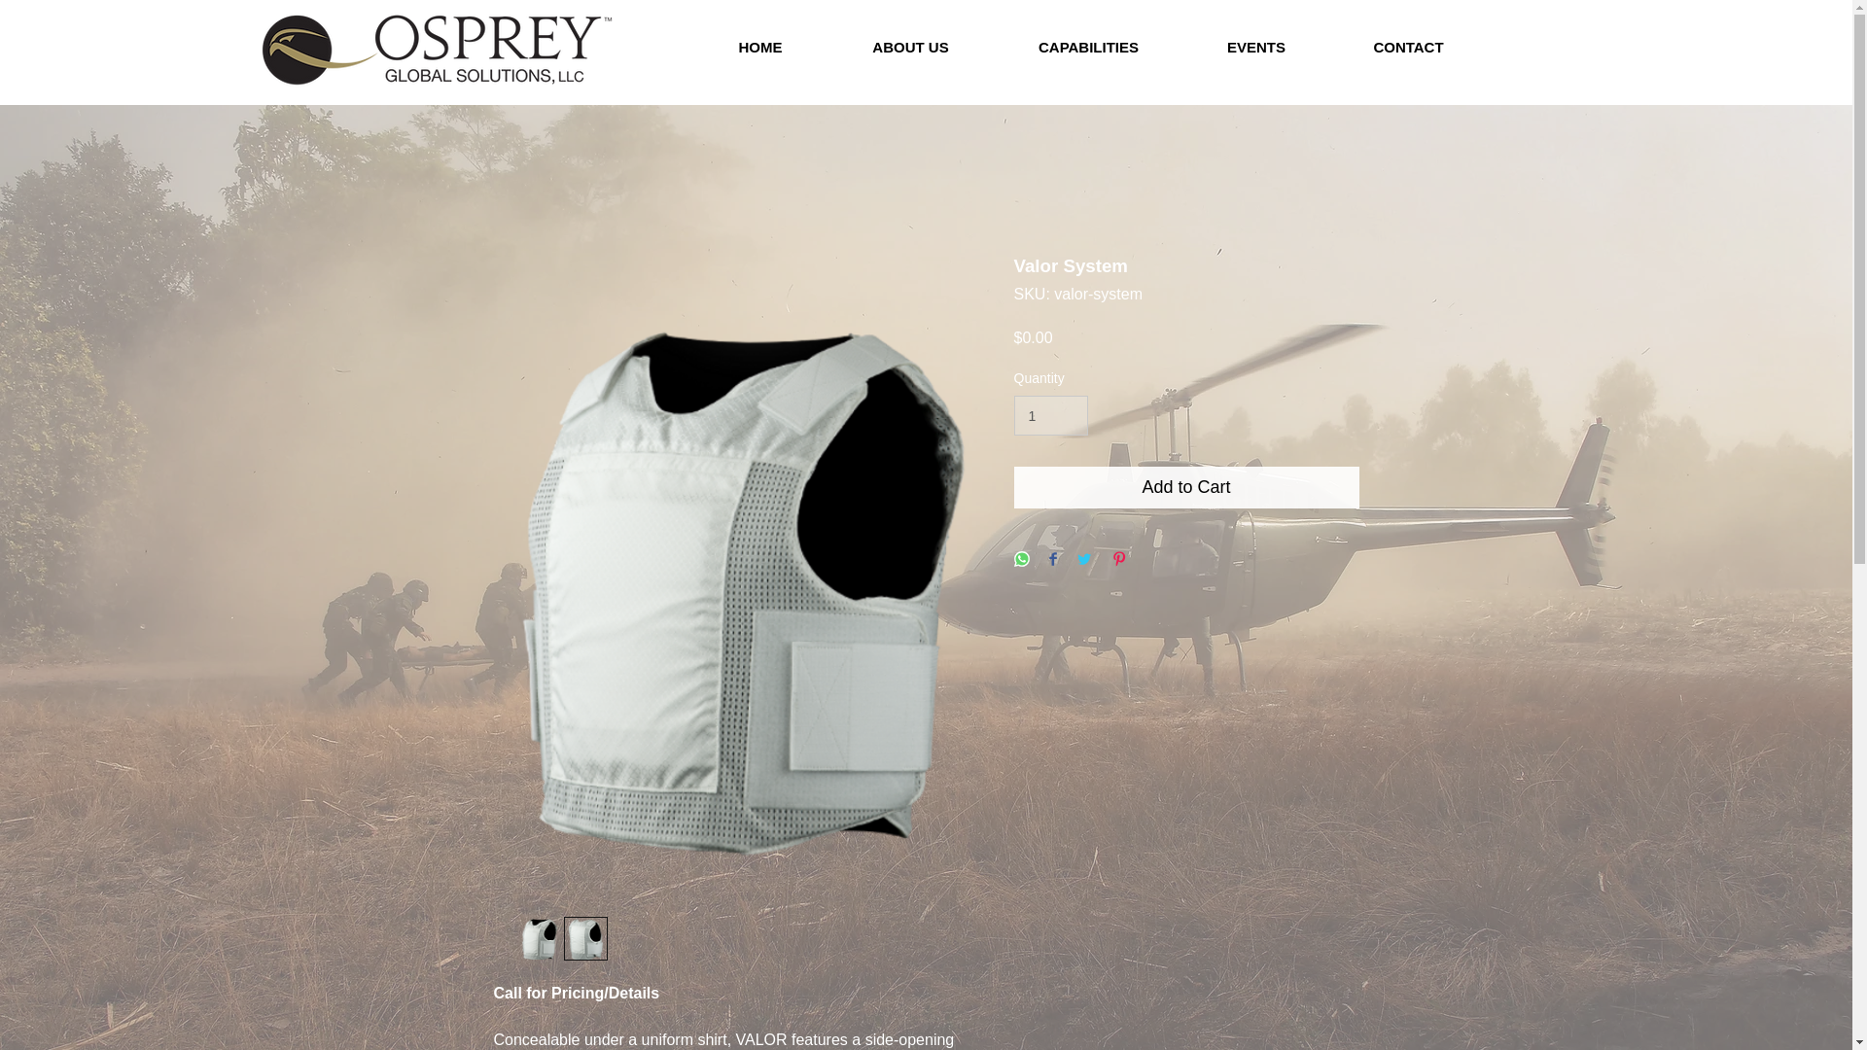 The image size is (1867, 1050). What do you see at coordinates (1050, 416) in the screenshot?
I see `1` at bounding box center [1050, 416].